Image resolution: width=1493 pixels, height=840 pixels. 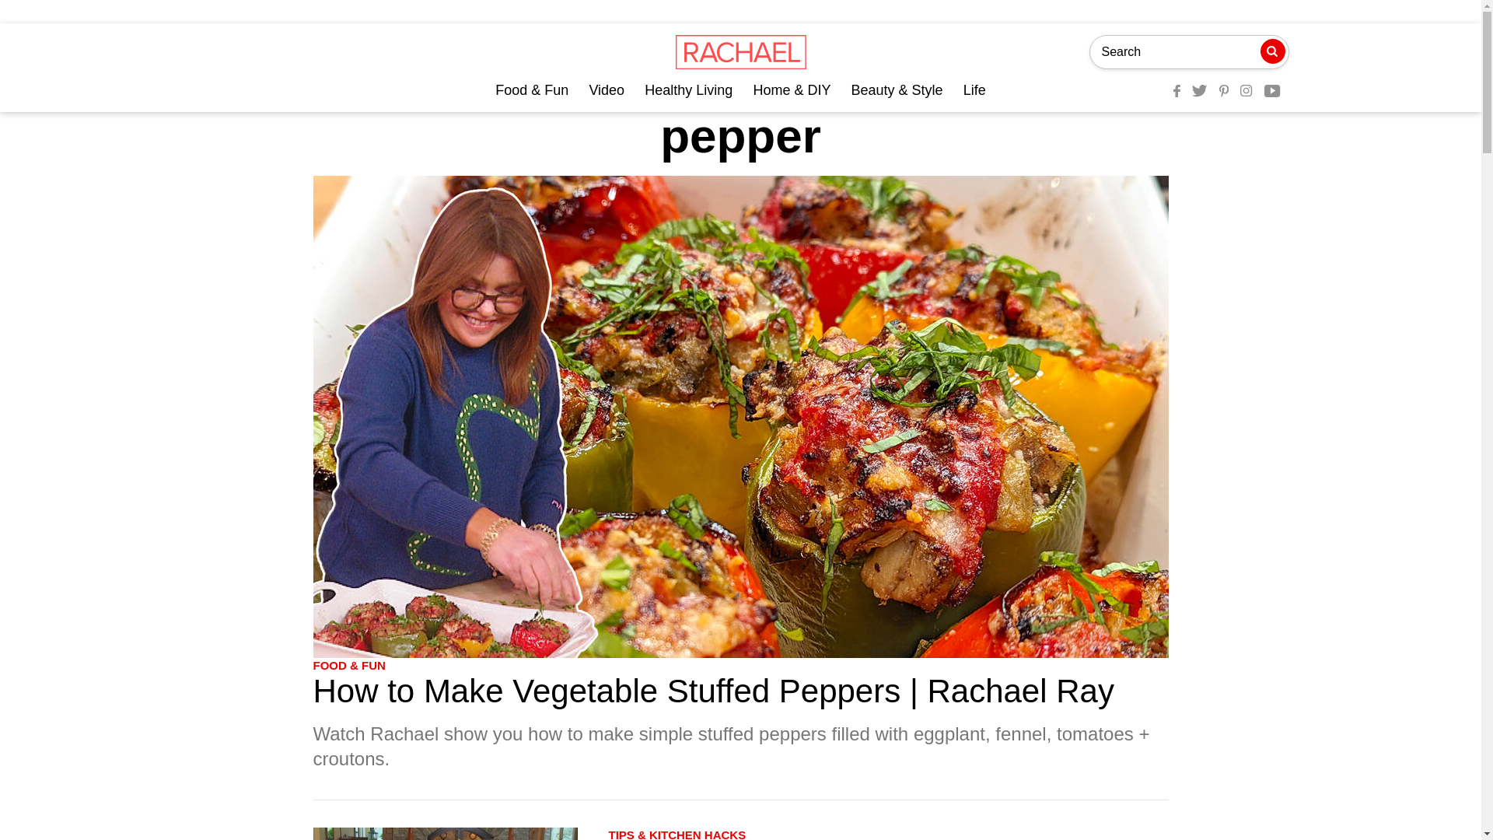 I want to click on Video, so click(x=606, y=90).